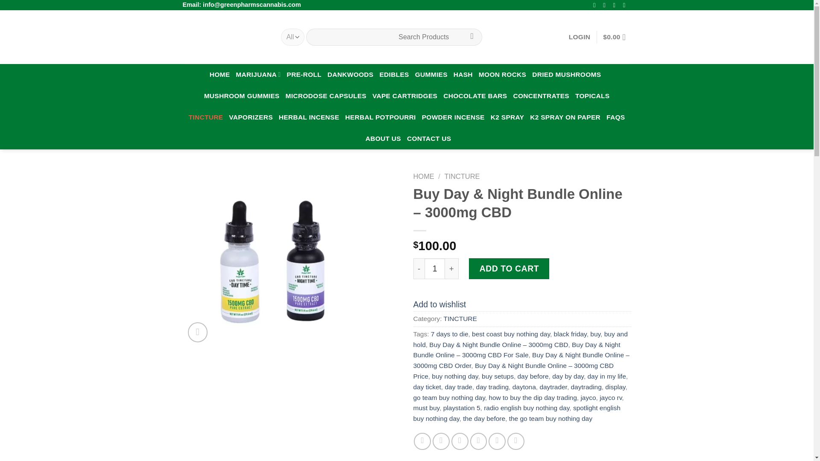 The width and height of the screenshot is (820, 461). I want to click on CONCENTRATES, so click(541, 96).